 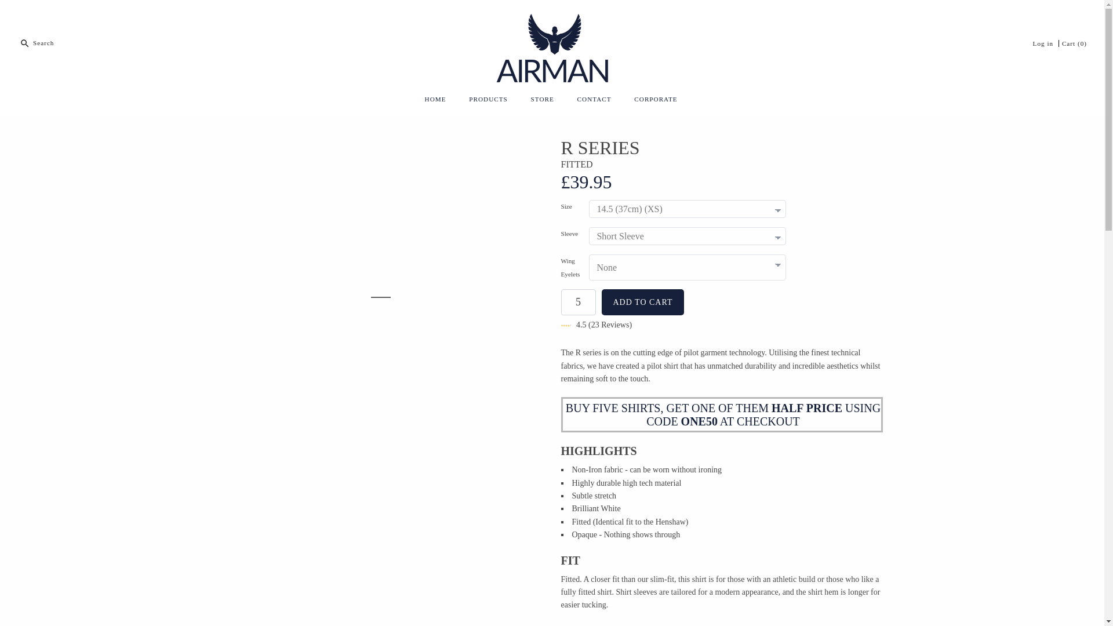 I want to click on STORE, so click(x=543, y=101).